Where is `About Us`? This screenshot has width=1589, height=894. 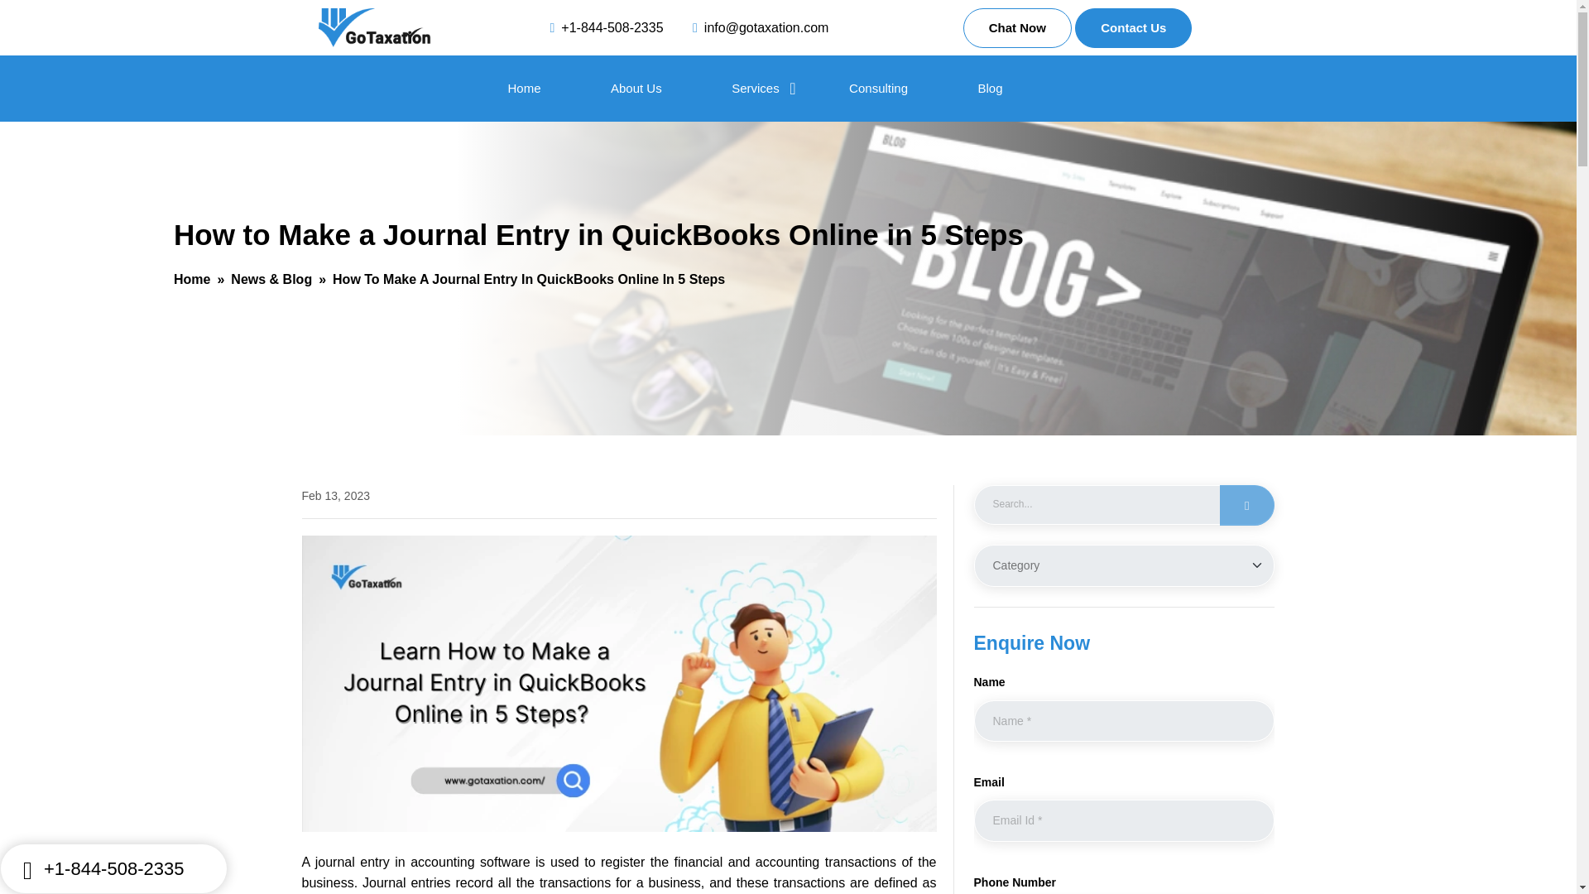 About Us is located at coordinates (636, 88).